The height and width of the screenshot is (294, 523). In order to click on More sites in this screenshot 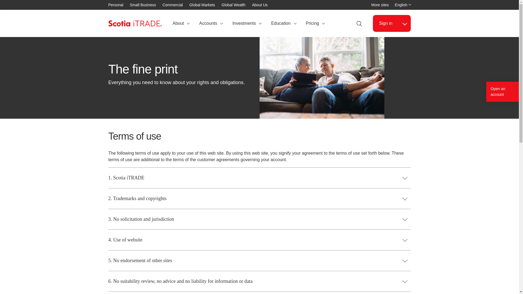, I will do `click(402, 5)`.